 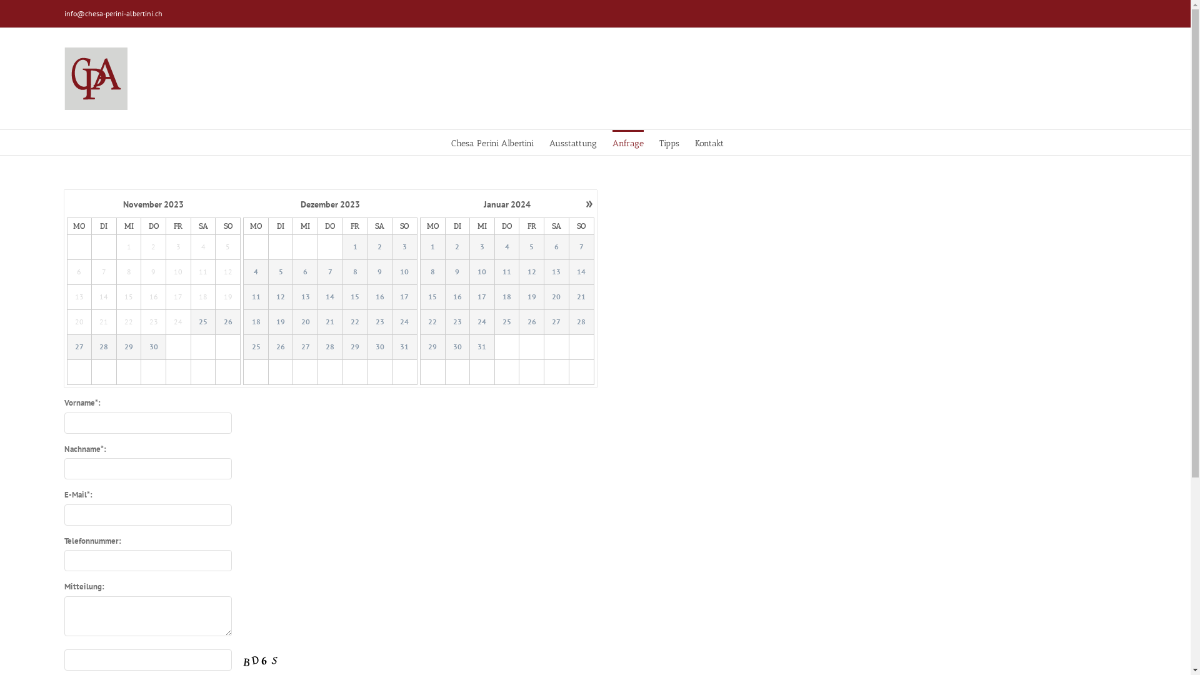 I want to click on 11, so click(x=507, y=272).